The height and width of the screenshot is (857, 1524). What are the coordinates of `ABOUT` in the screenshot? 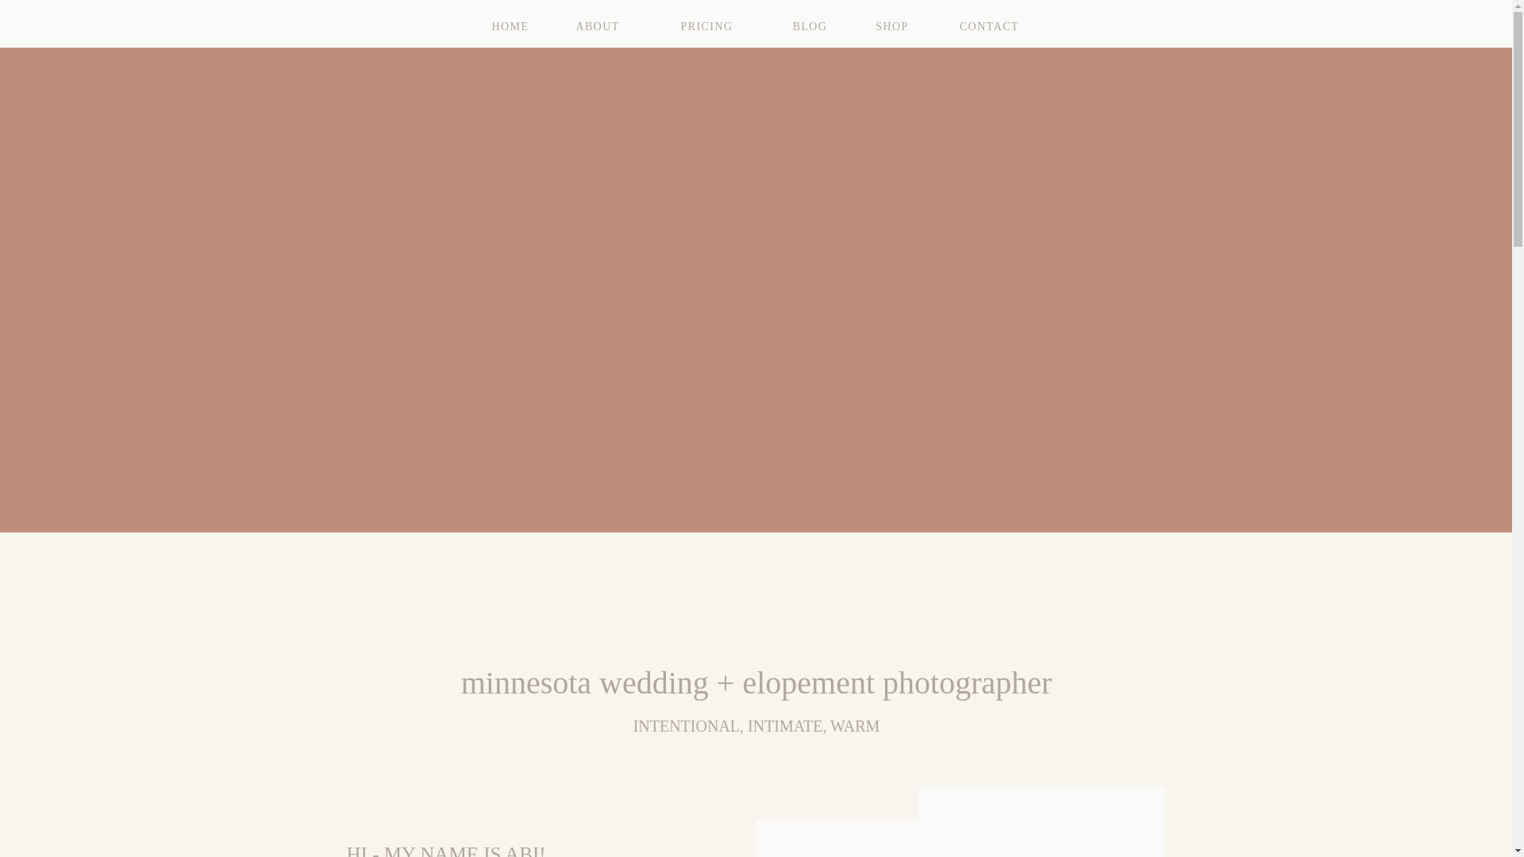 It's located at (598, 24).